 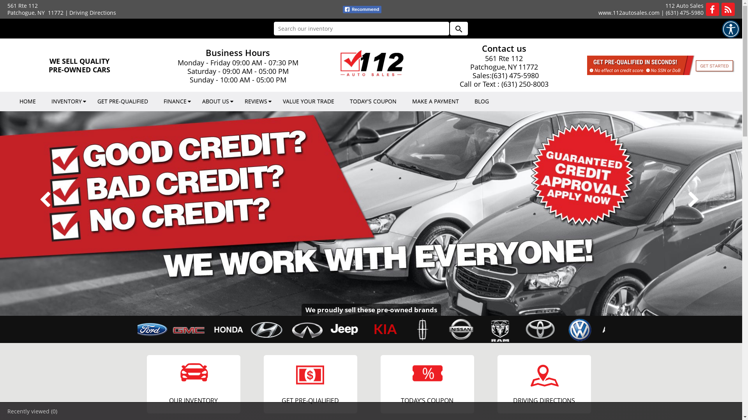 What do you see at coordinates (427, 331) in the screenshot?
I see `Kia (3)` at bounding box center [427, 331].